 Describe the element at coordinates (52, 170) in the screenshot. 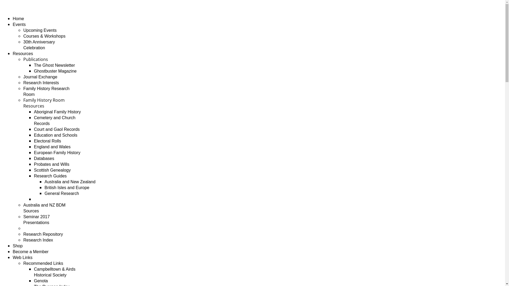

I see `Scottish Genealogy` at that location.